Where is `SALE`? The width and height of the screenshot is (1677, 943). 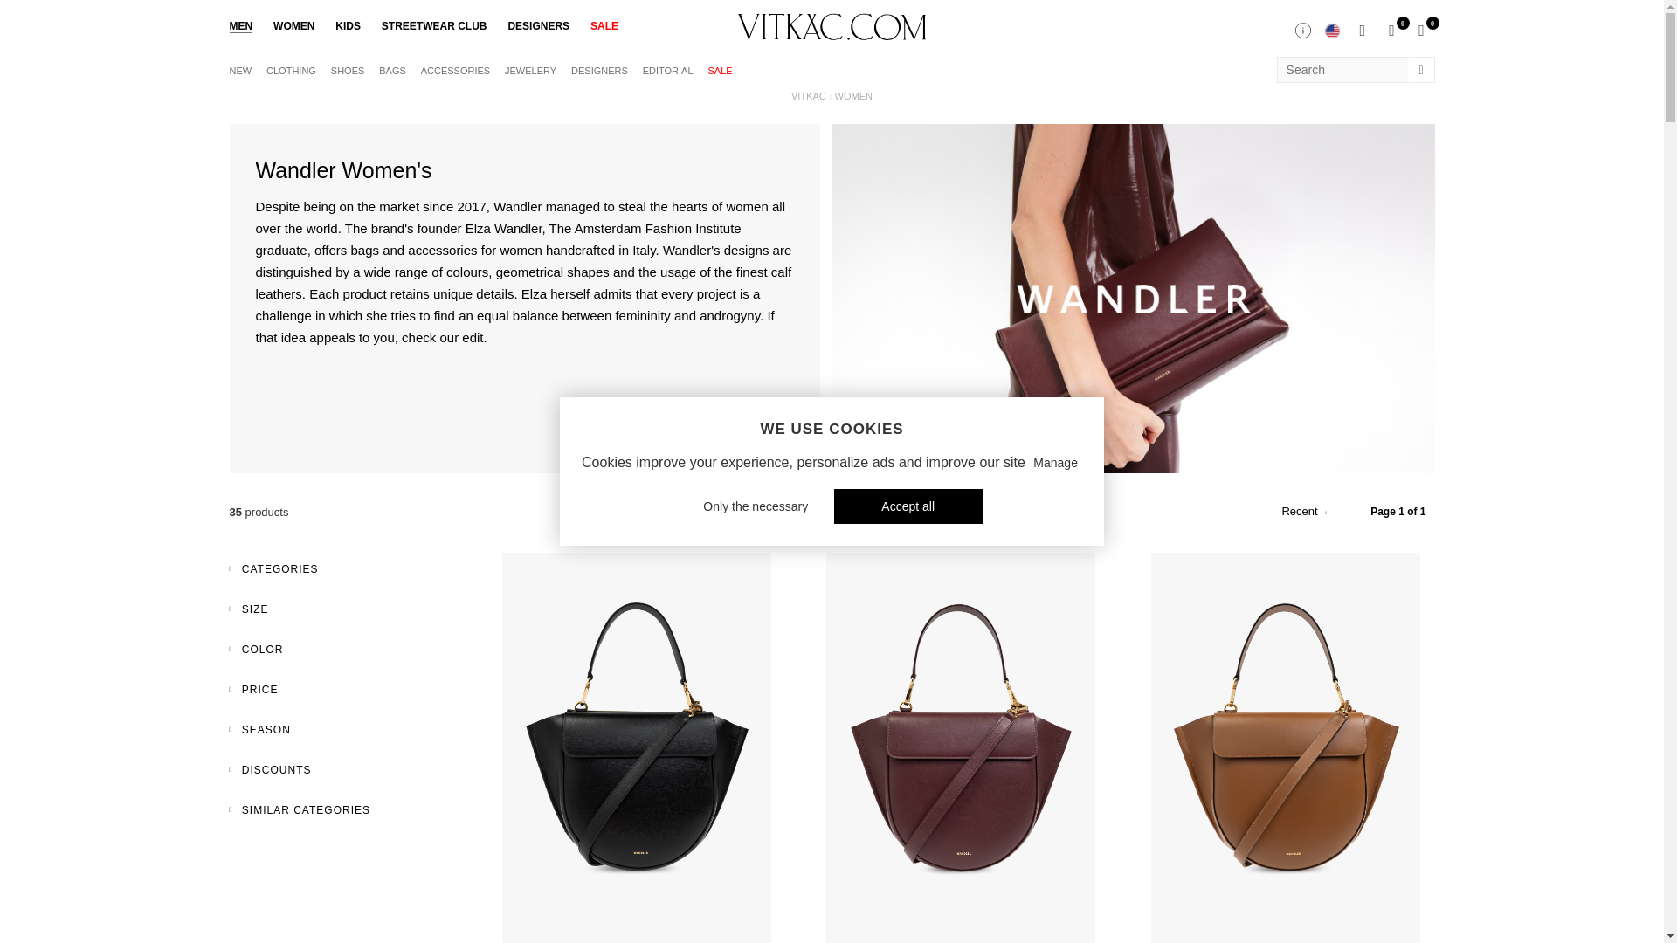
SALE is located at coordinates (720, 70).